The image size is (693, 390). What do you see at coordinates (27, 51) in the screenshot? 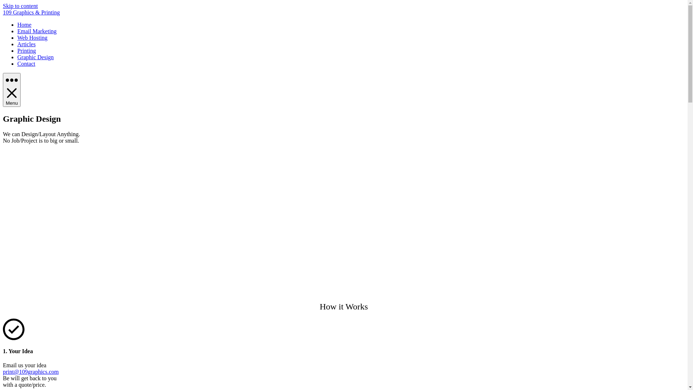
I see `Printing` at bounding box center [27, 51].